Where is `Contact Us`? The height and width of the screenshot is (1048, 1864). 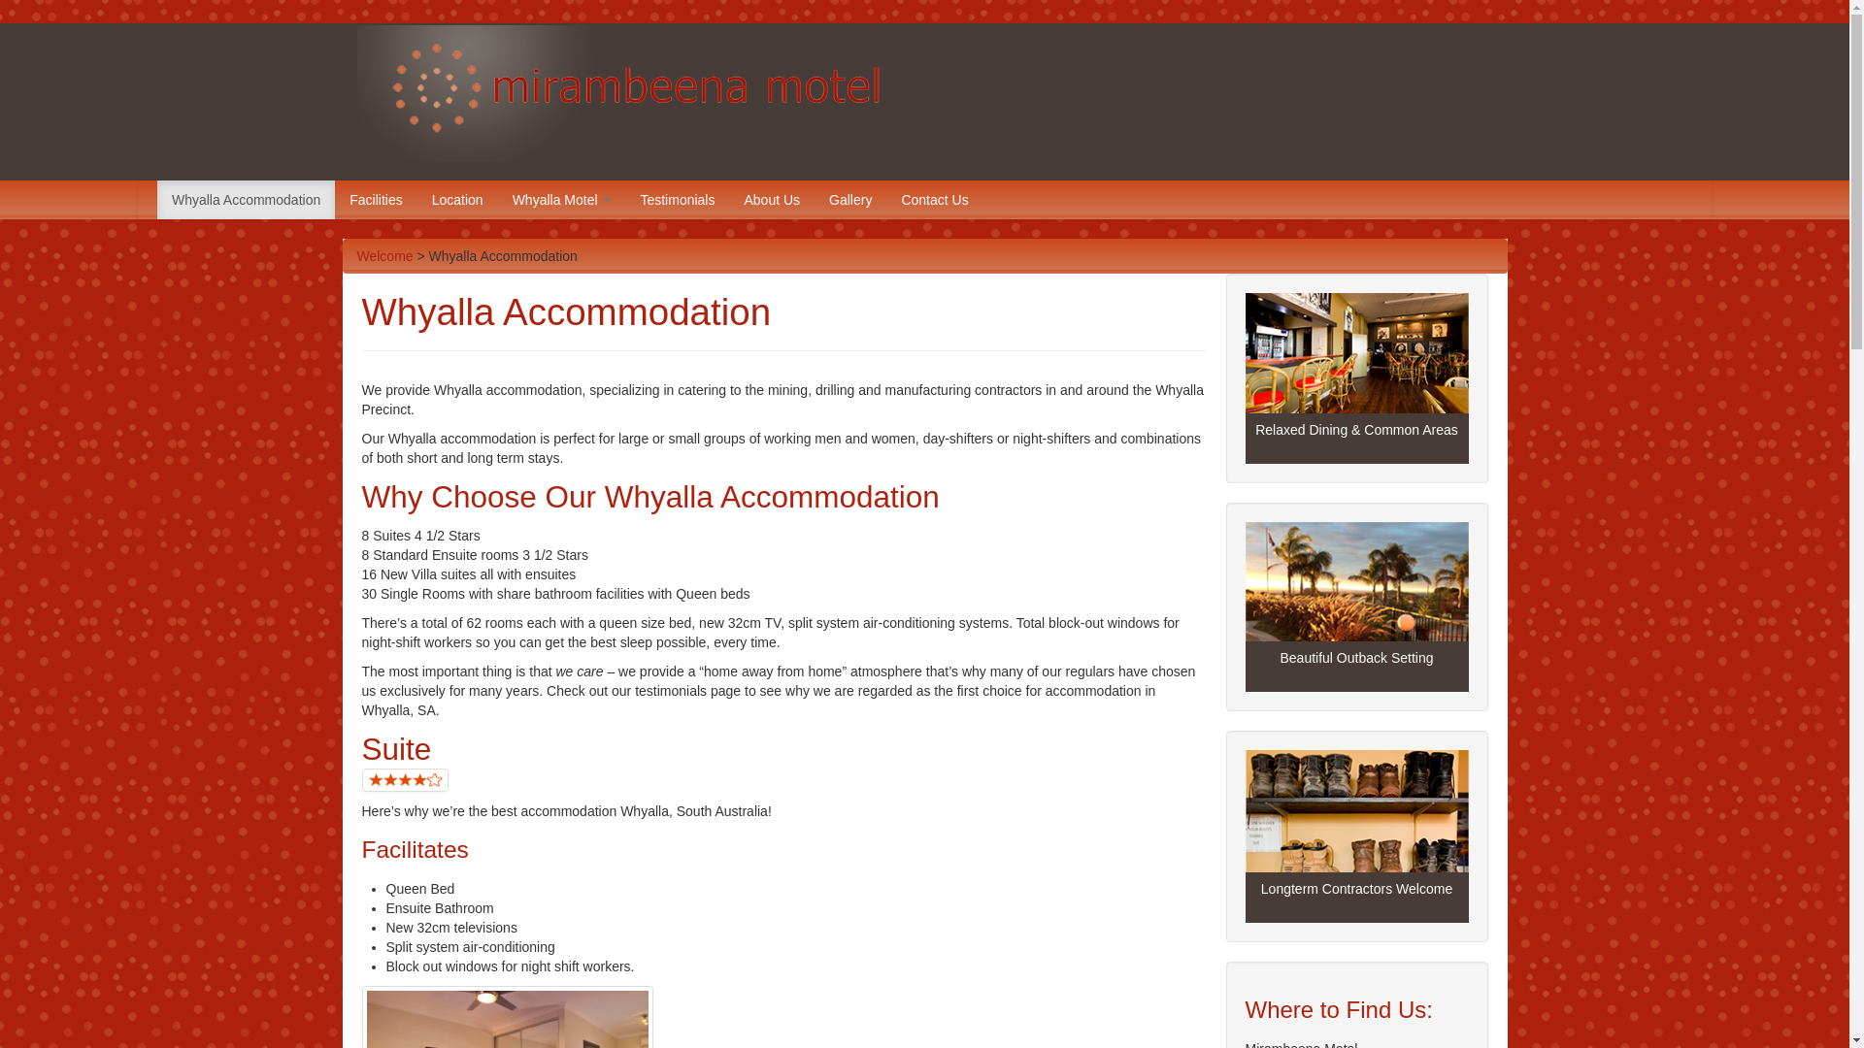 Contact Us is located at coordinates (934, 200).